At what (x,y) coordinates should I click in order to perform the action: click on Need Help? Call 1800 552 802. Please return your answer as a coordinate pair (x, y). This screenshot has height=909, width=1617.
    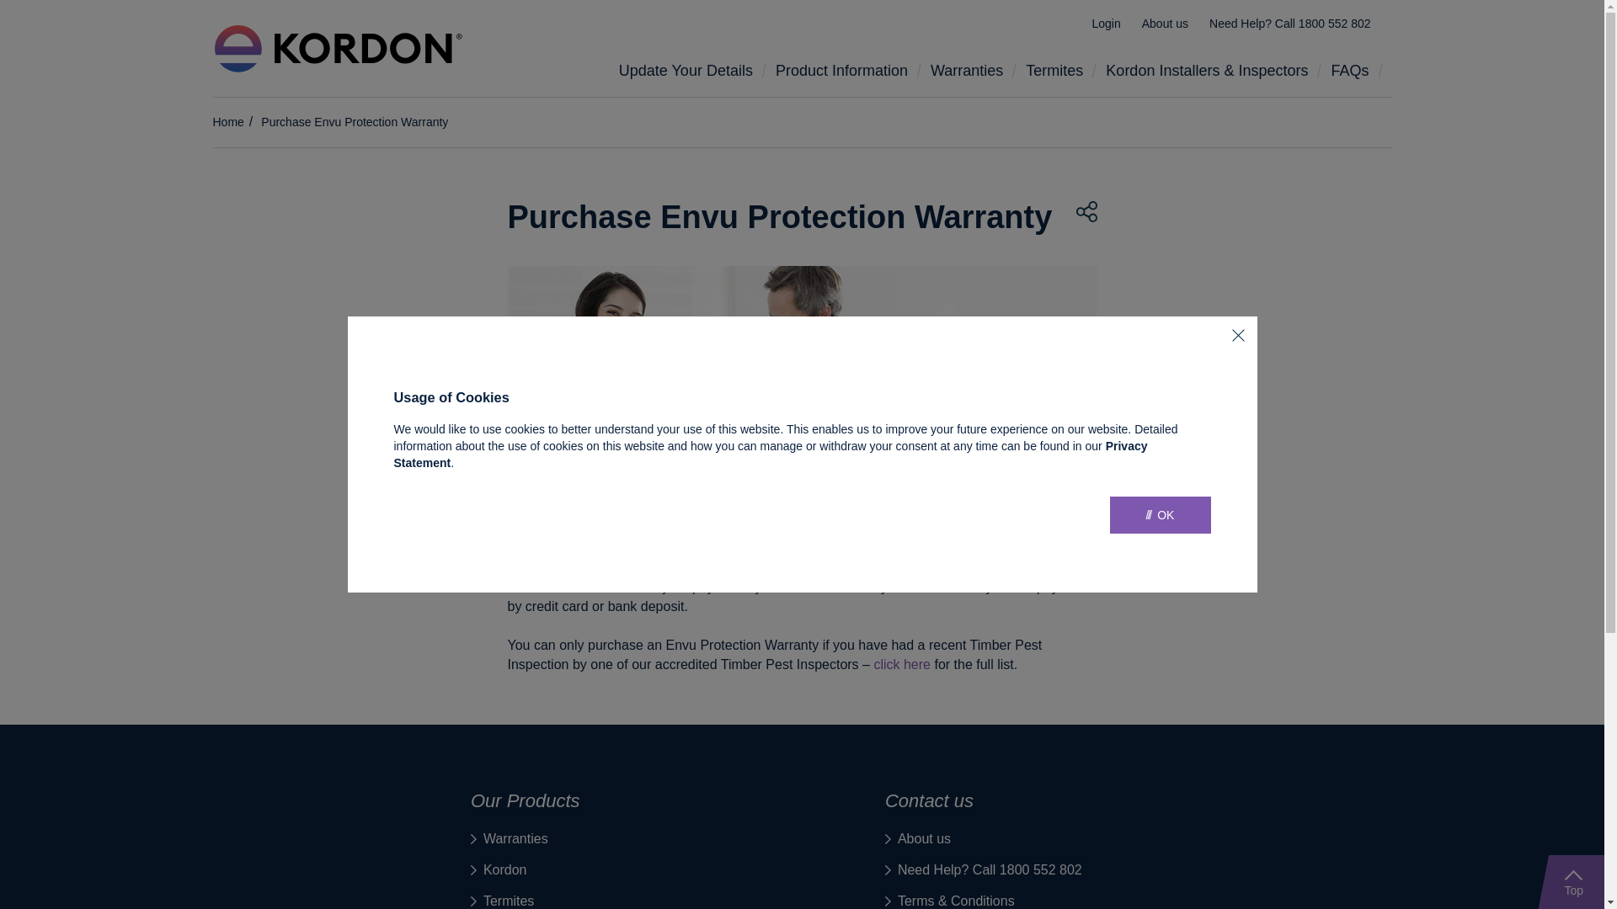
    Looking at the image, I should click on (984, 870).